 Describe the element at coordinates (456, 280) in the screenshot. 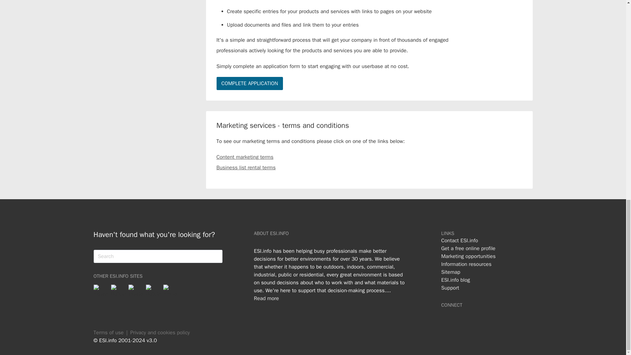

I see `ESI.info blog` at that location.